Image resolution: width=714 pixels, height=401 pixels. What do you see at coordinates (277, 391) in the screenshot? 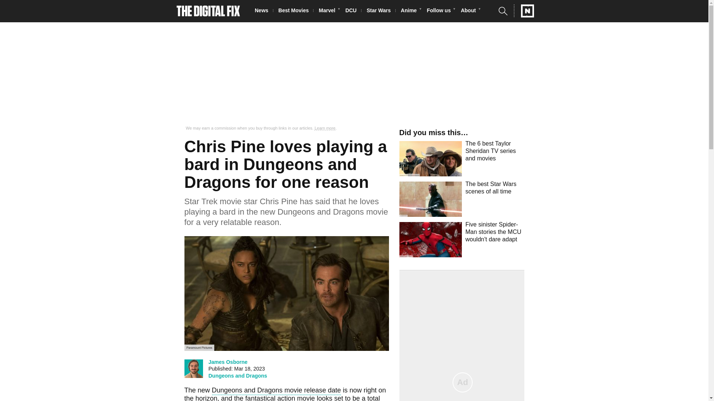
I see `Dungeons and Dragons movie release date` at bounding box center [277, 391].